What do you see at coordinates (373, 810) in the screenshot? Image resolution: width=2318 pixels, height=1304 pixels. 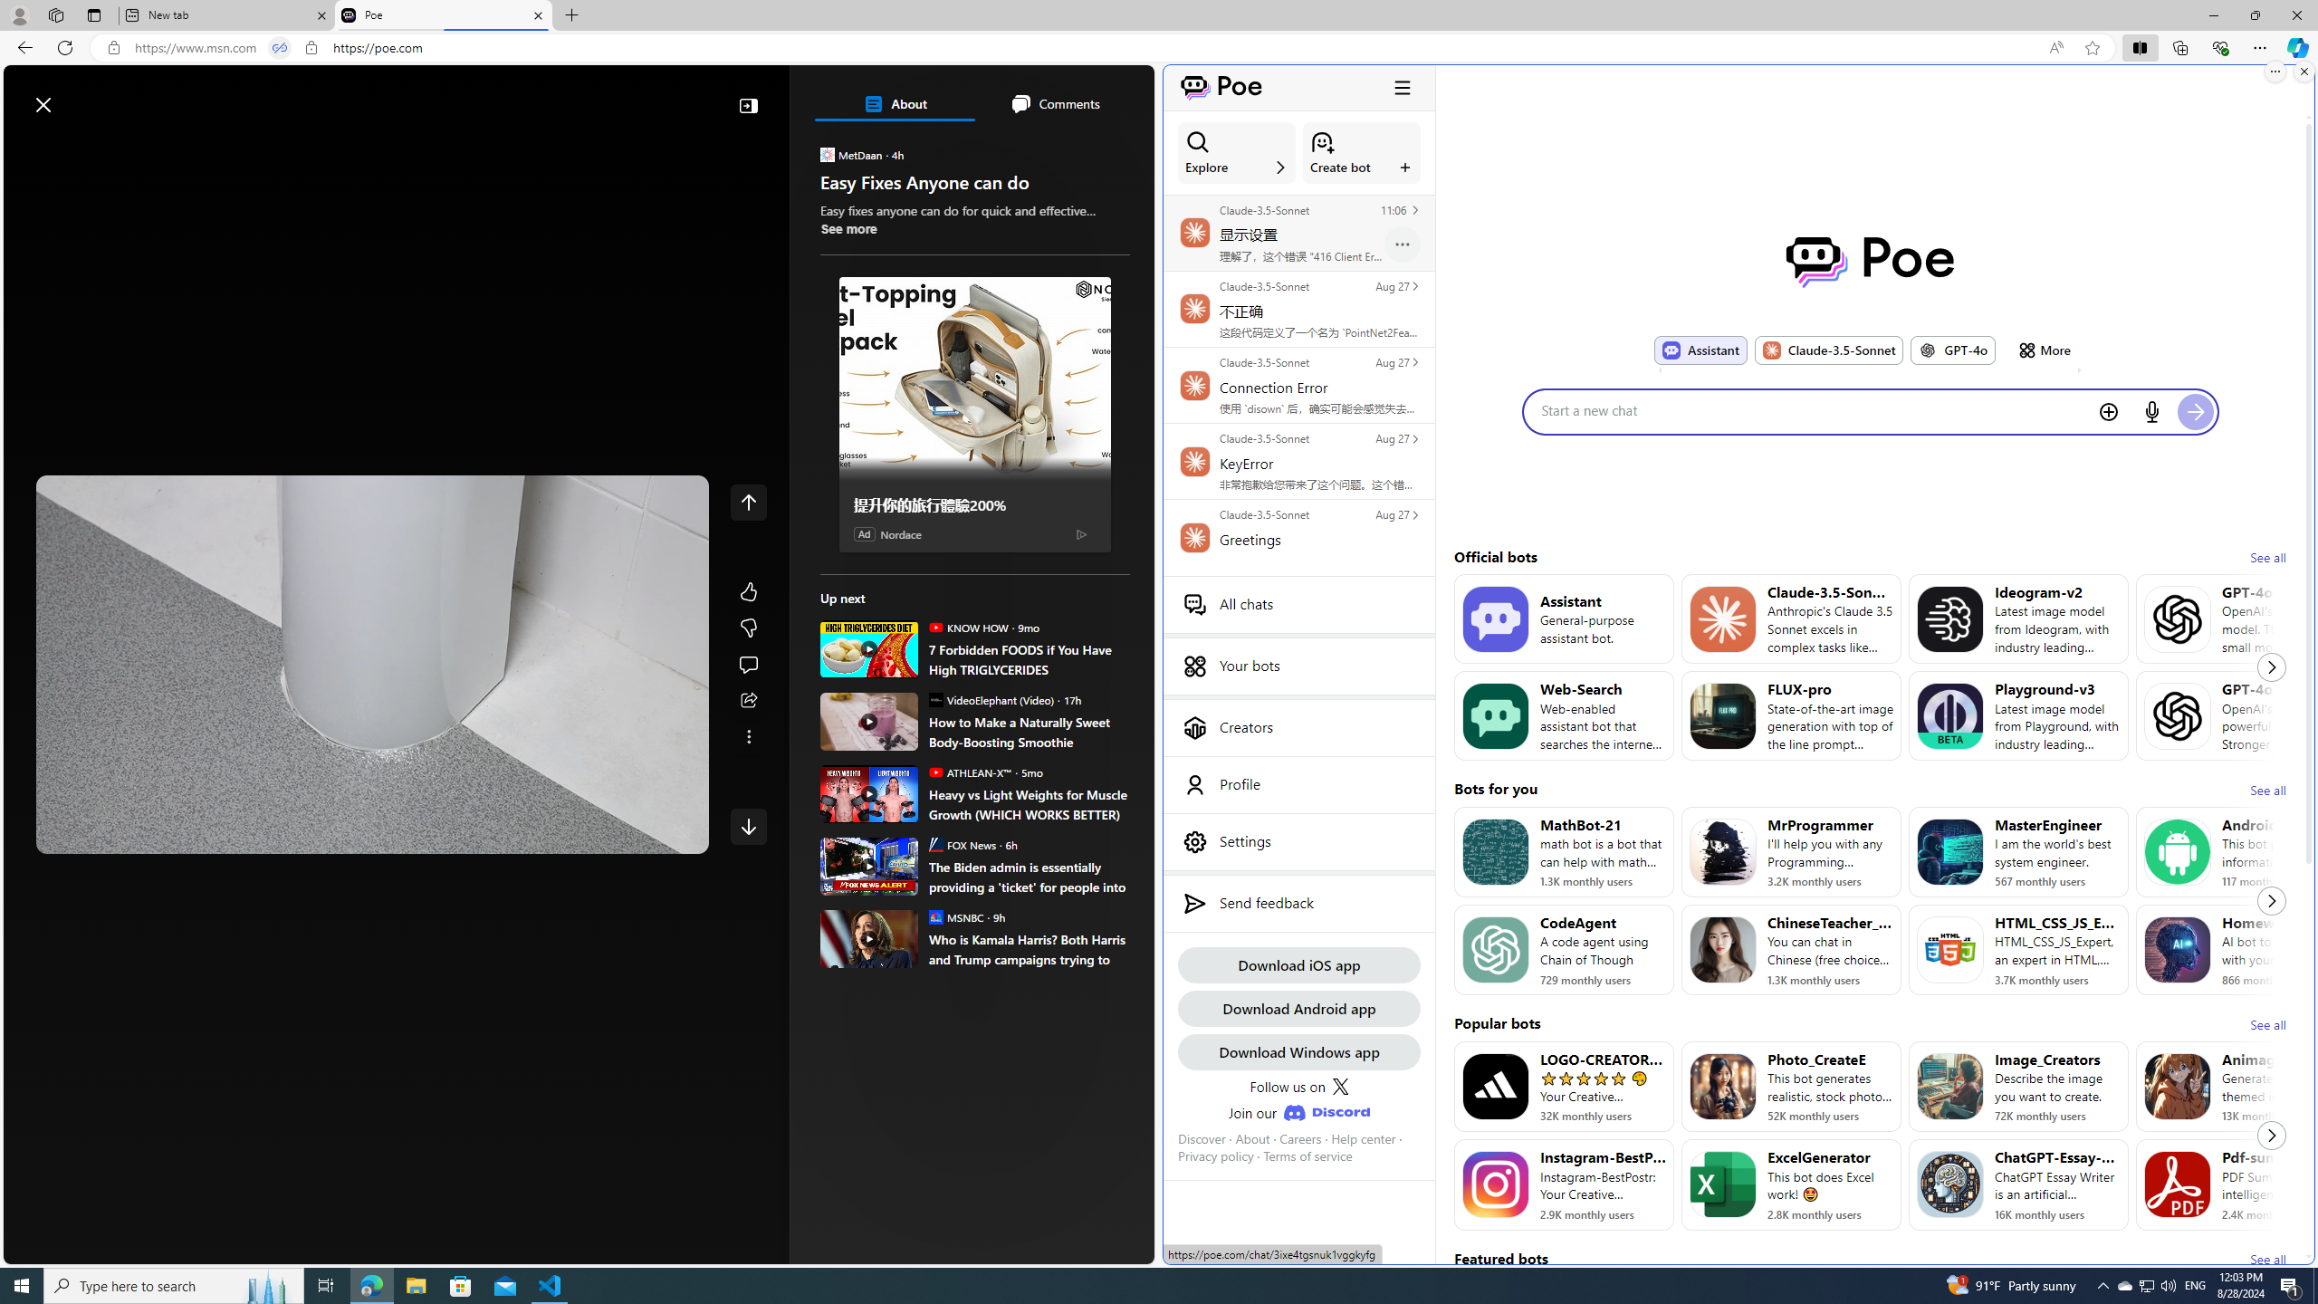 I see `Progress Bar` at bounding box center [373, 810].